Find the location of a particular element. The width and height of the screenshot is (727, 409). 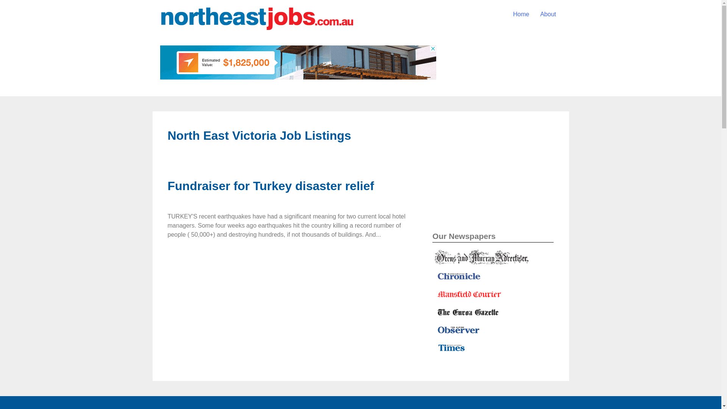

3rd party ad content is located at coordinates (298, 62).